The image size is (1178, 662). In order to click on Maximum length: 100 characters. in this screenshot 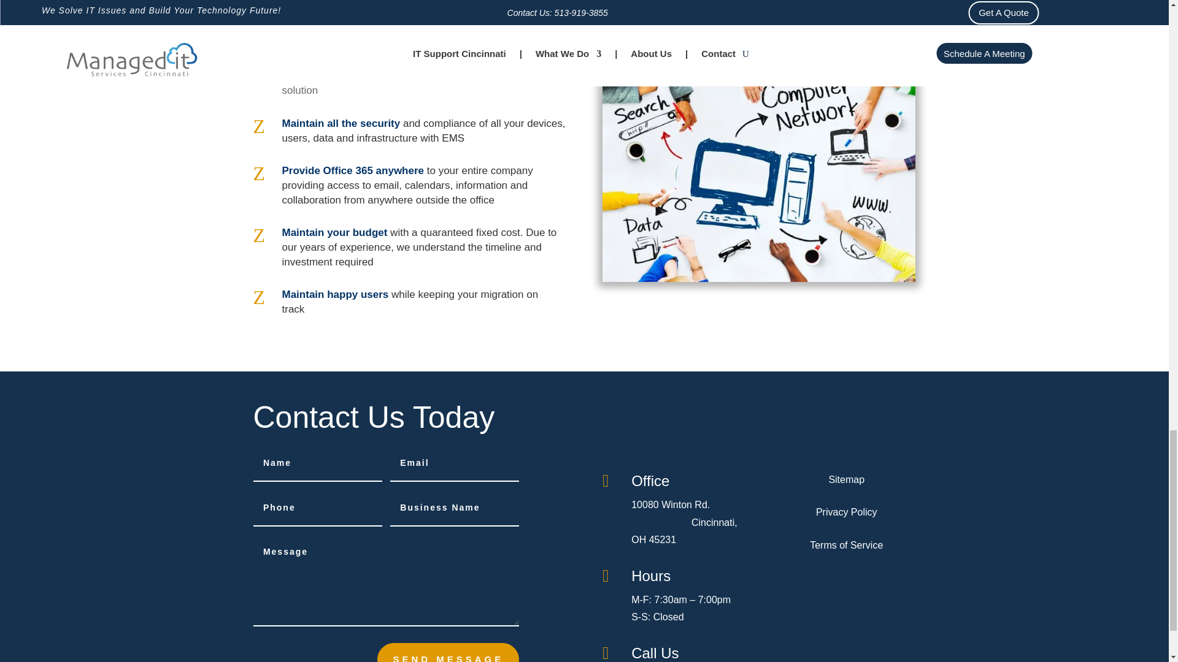, I will do `click(454, 508)`.